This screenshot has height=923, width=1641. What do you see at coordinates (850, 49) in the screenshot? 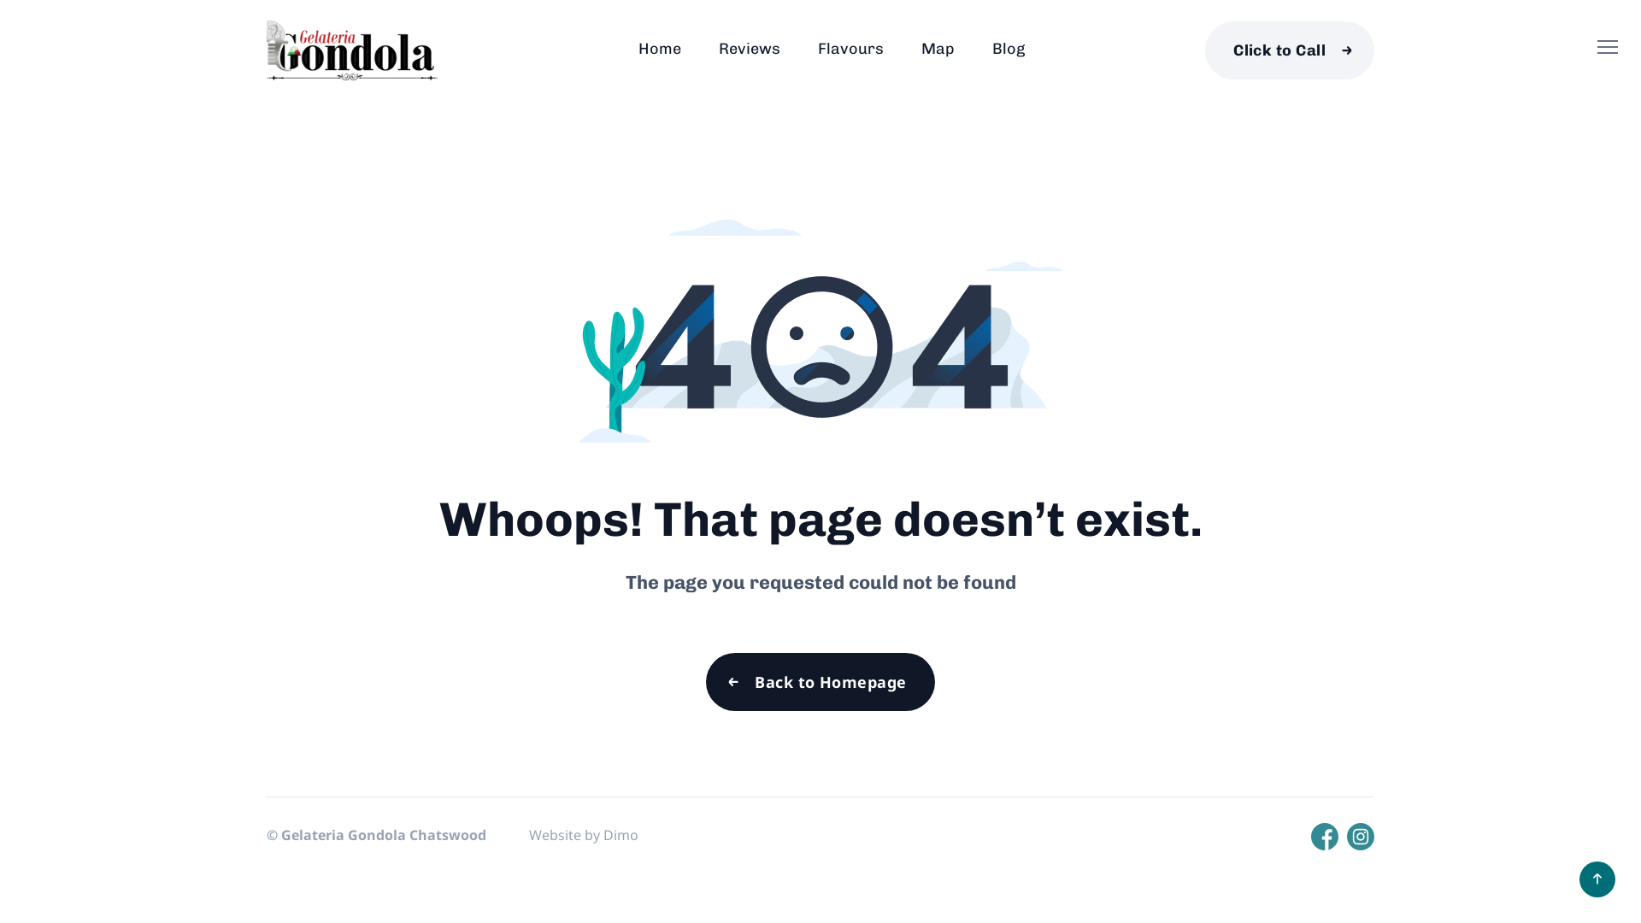
I see `Flavours` at bounding box center [850, 49].